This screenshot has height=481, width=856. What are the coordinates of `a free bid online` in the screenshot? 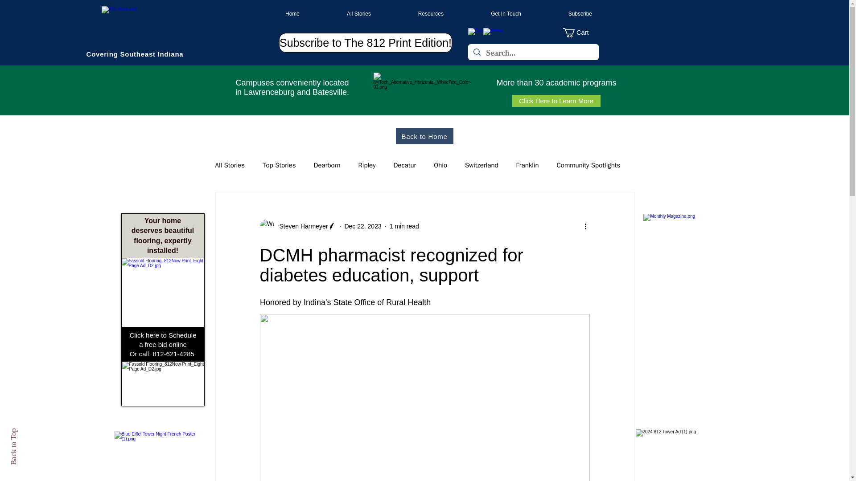 It's located at (162, 344).